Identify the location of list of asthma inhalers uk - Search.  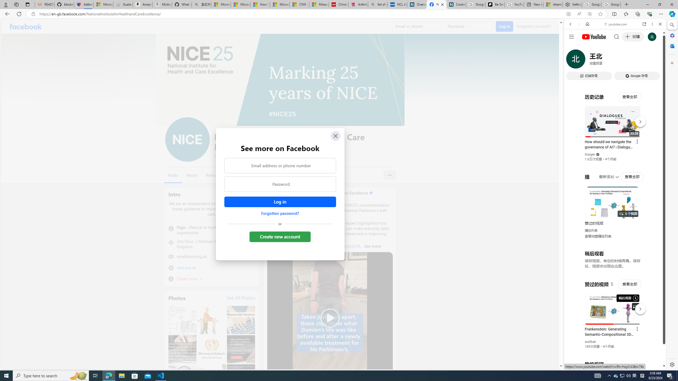
(378, 4).